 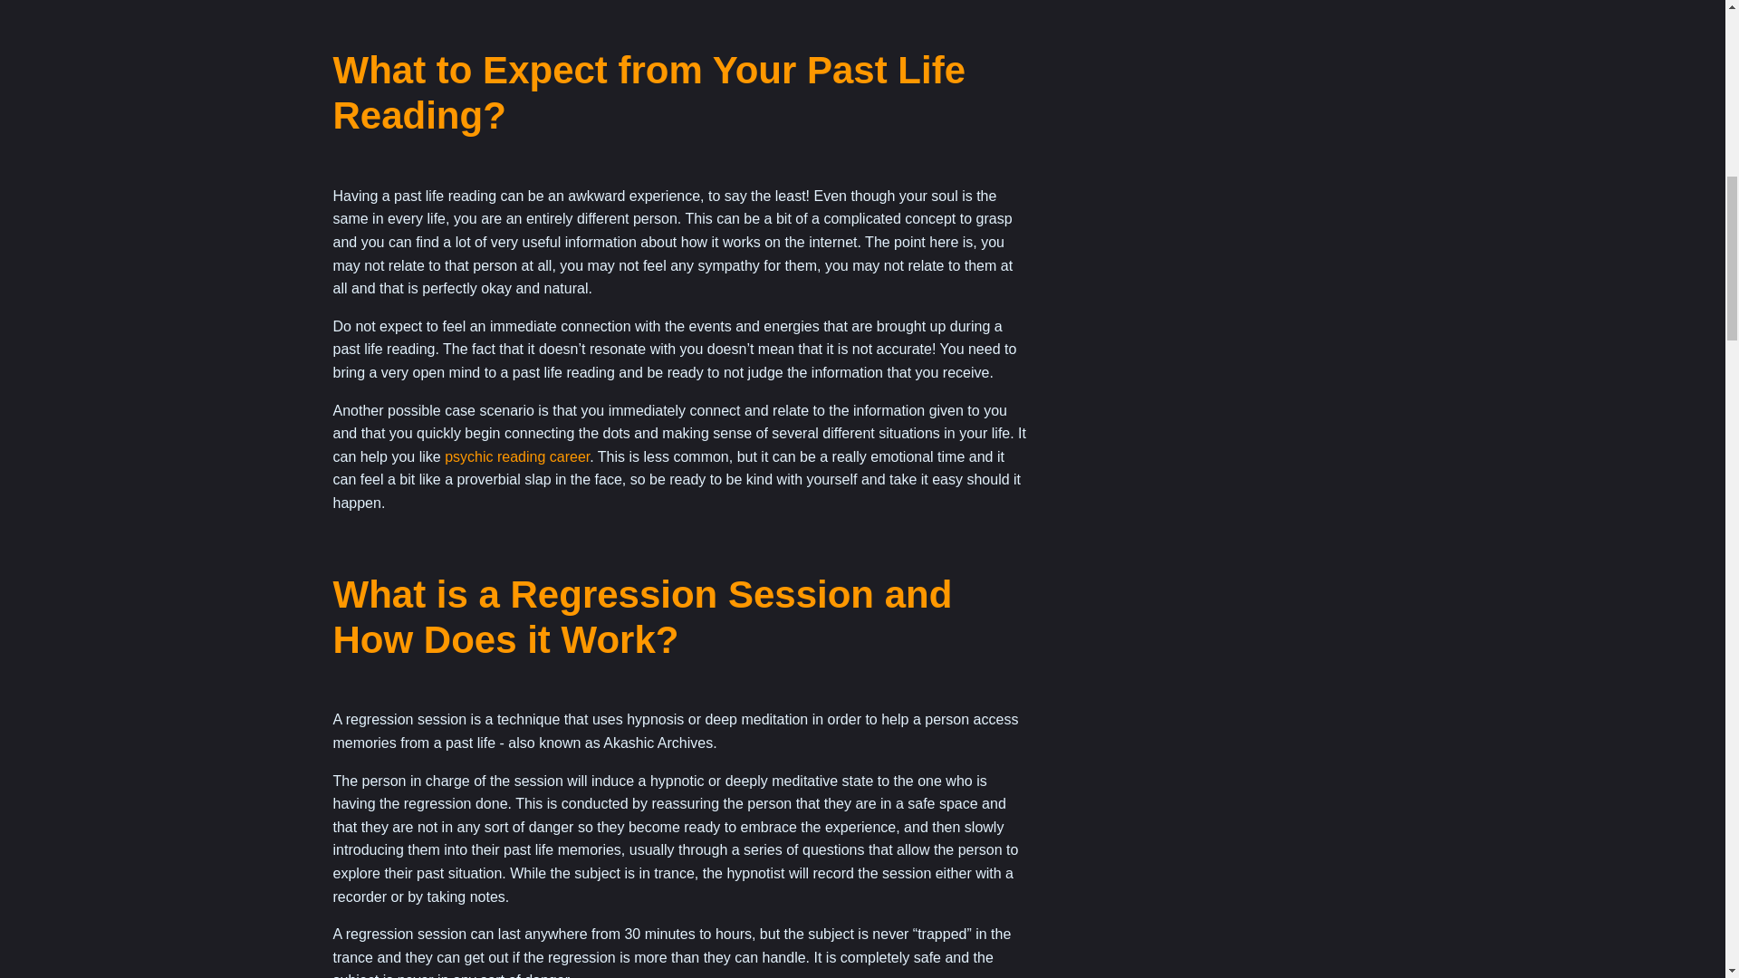 I want to click on psychic reading career, so click(x=516, y=456).